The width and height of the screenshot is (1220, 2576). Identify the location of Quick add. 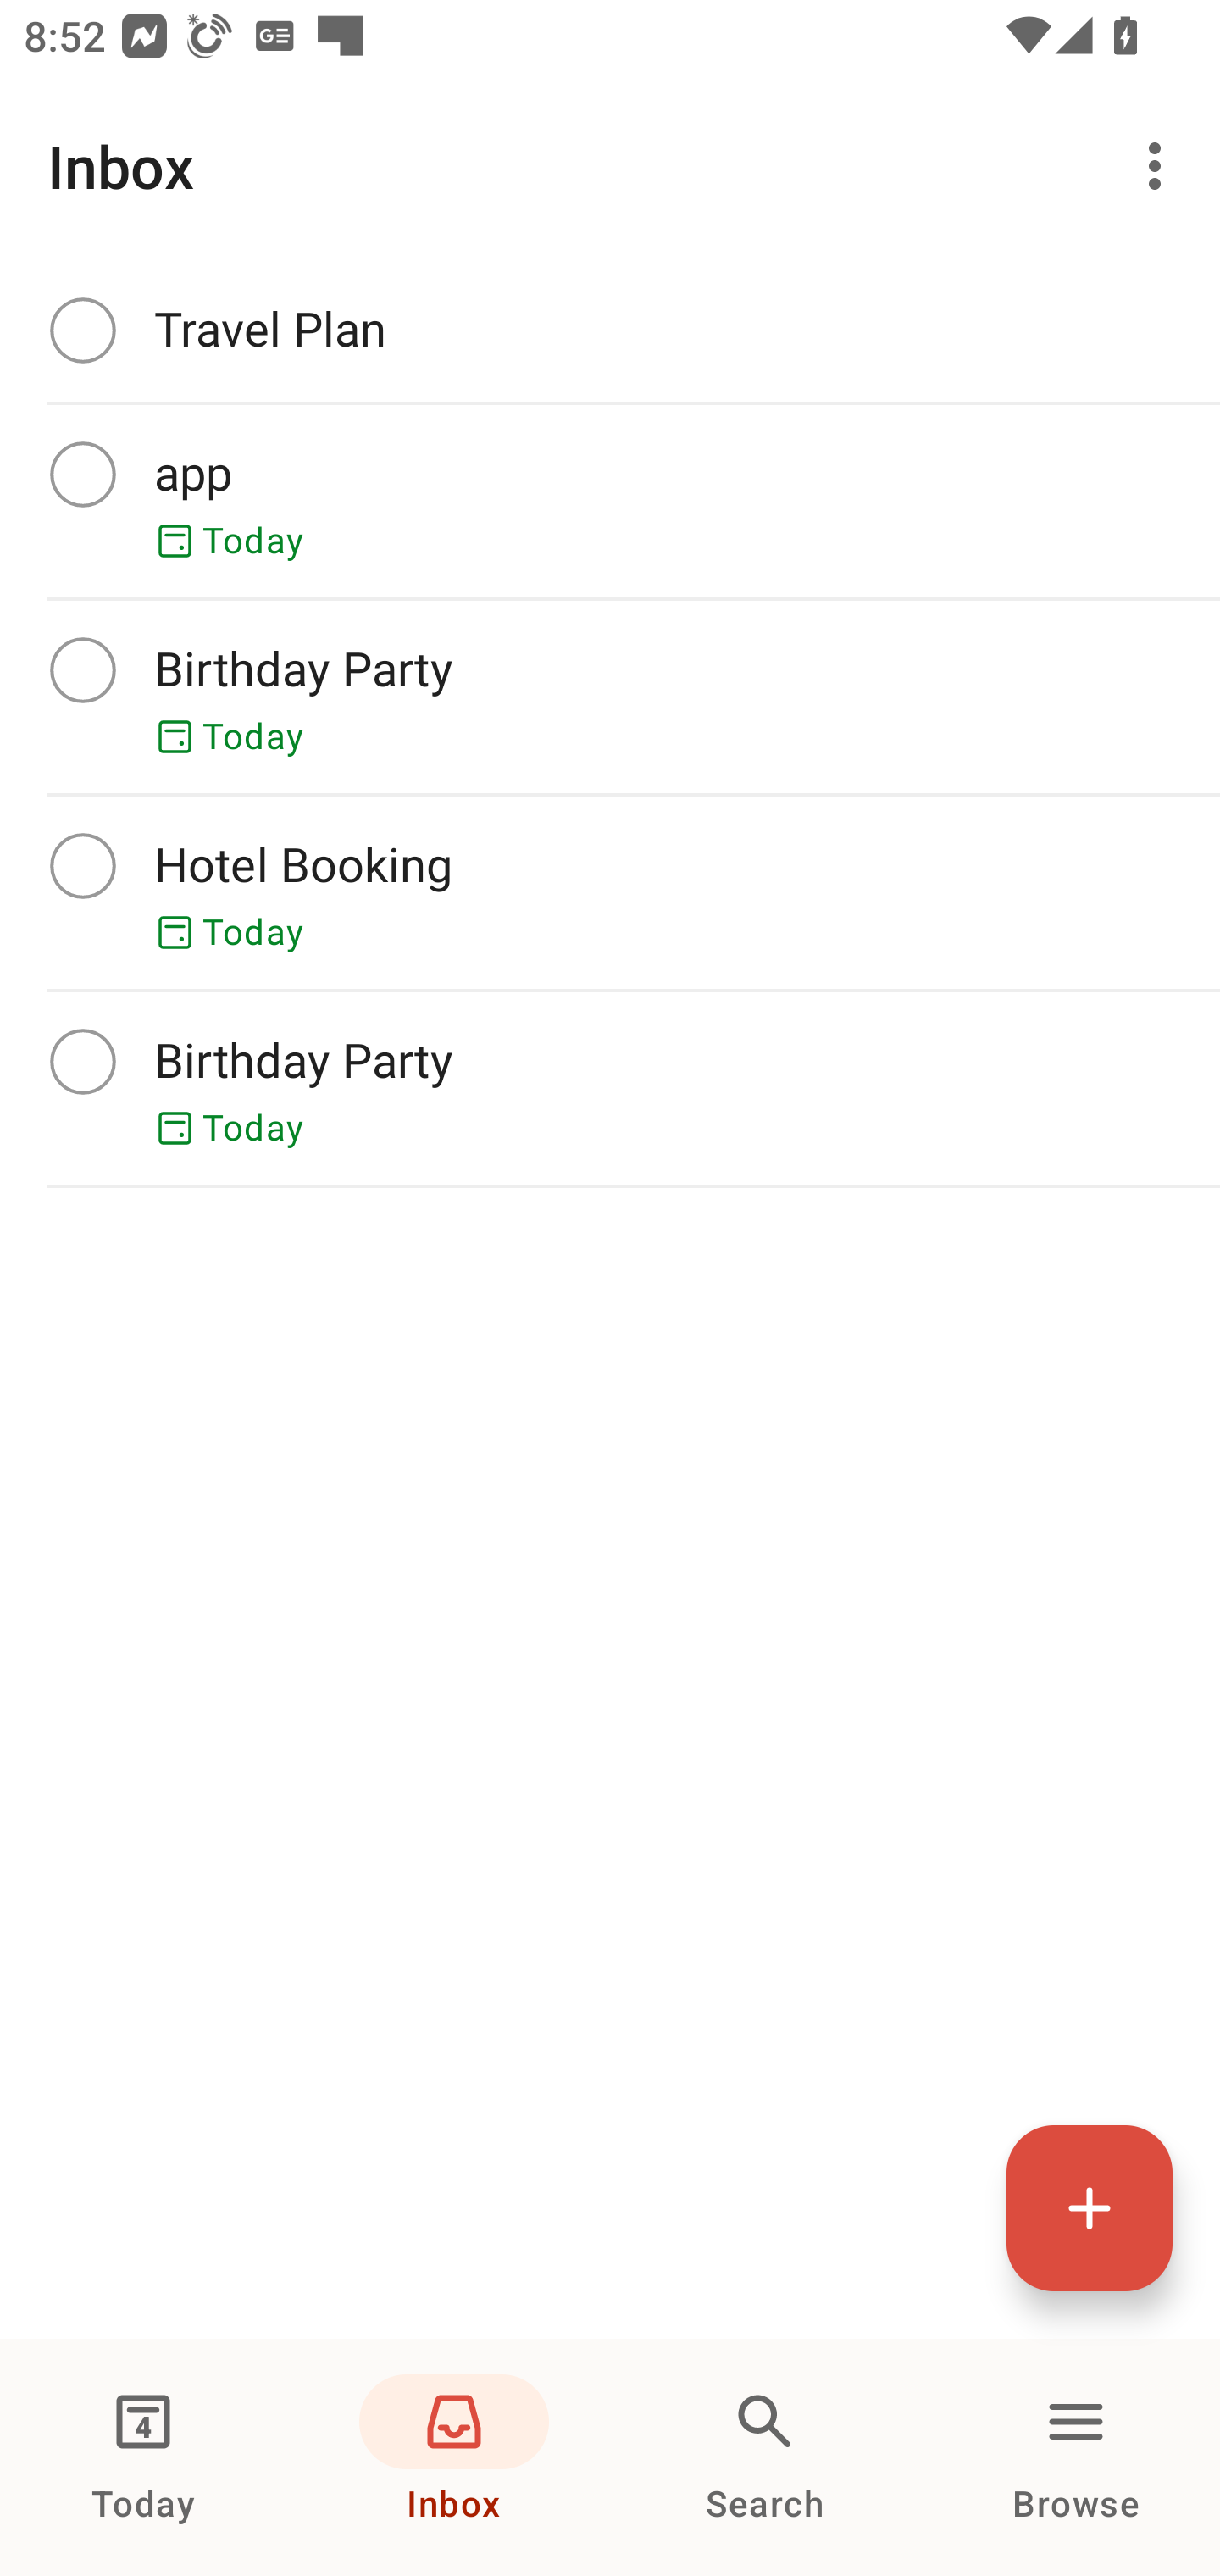
(1090, 2207).